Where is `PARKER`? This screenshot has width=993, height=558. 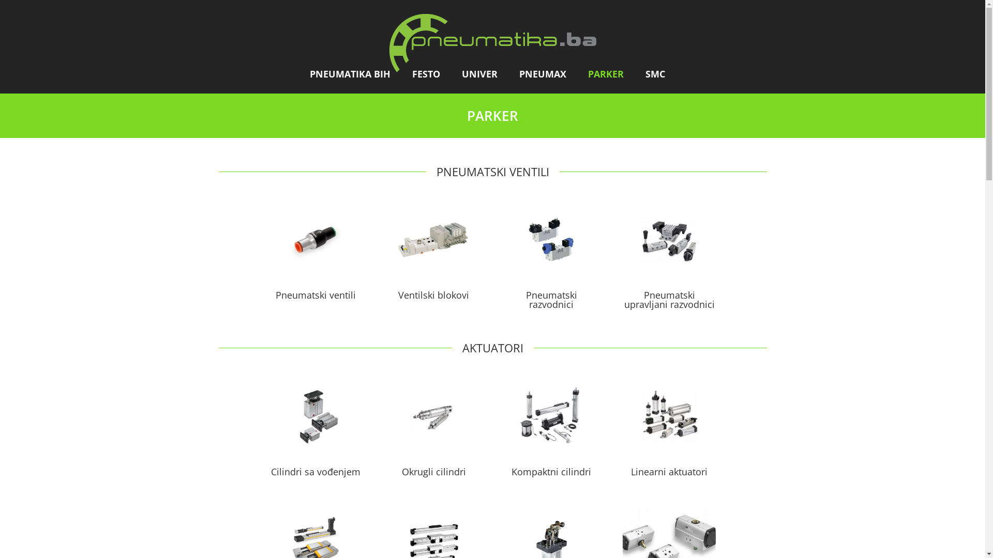
PARKER is located at coordinates (611, 74).